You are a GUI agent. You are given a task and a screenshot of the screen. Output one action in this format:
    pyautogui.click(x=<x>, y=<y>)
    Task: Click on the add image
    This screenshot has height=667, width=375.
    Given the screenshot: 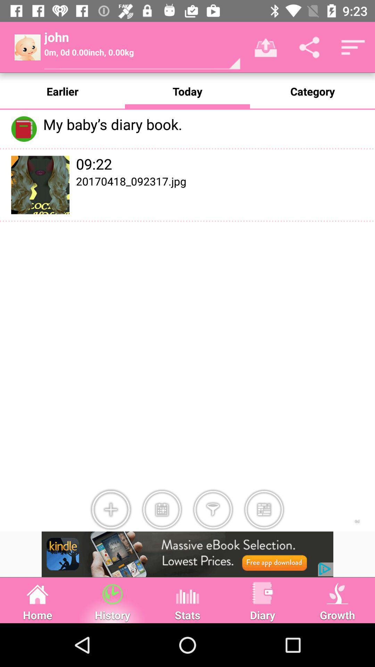 What is the action you would take?
    pyautogui.click(x=111, y=510)
    